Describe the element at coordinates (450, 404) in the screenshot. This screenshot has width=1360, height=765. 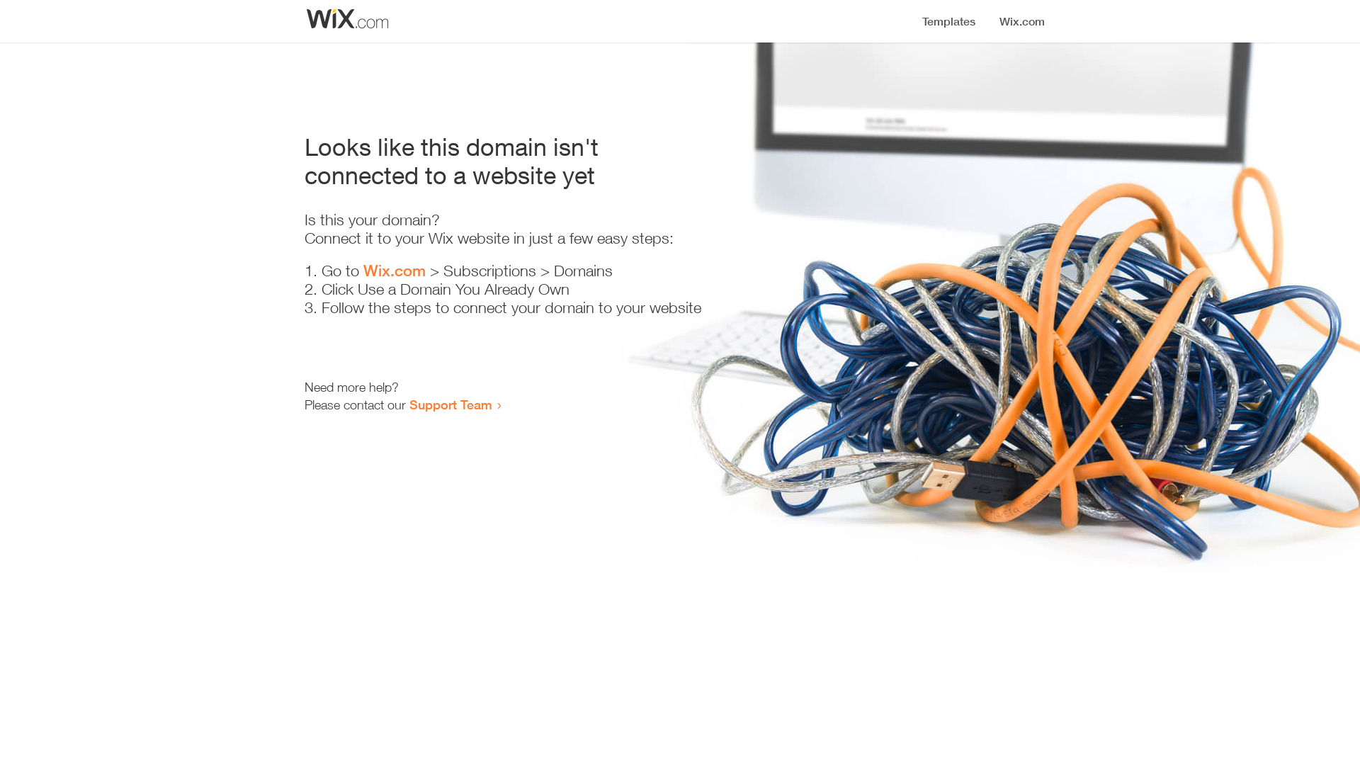
I see `Support Team` at that location.